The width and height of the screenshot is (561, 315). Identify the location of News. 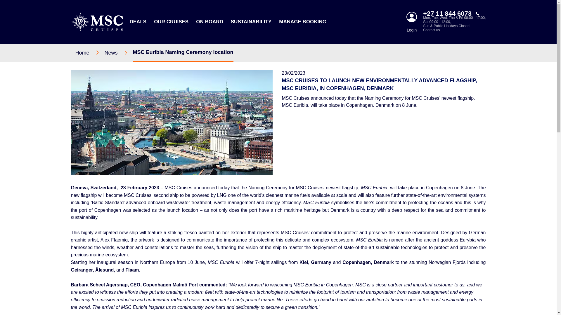
(119, 52).